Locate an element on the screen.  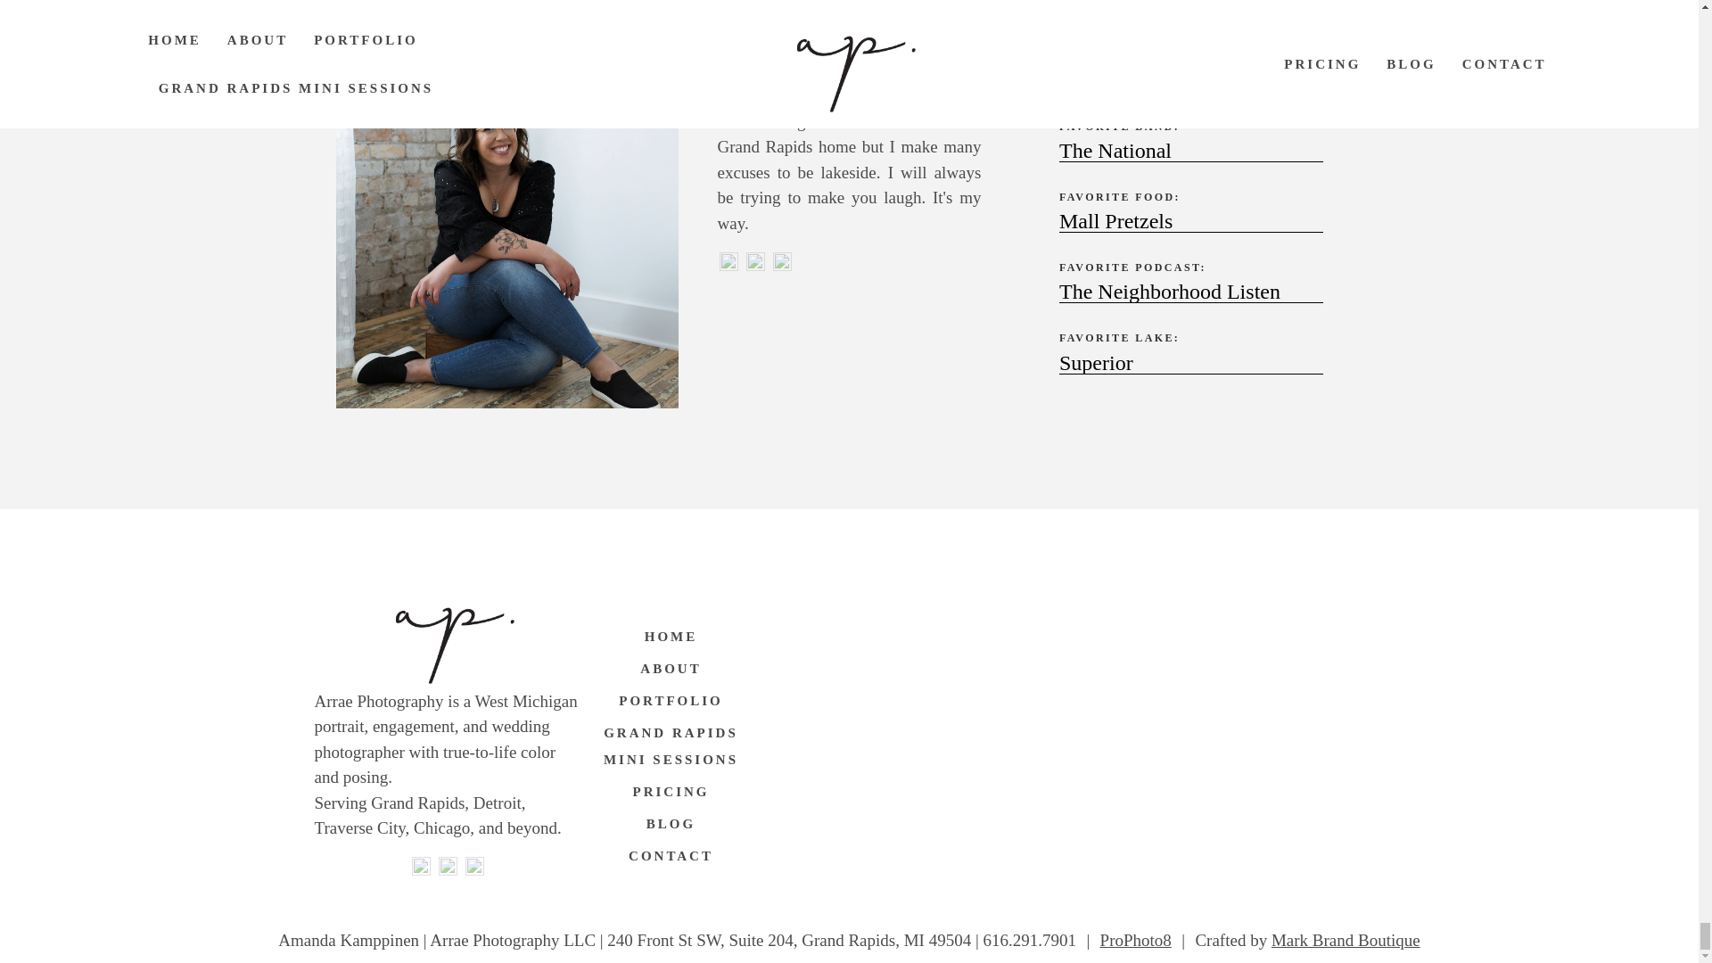
GRAND RAPIDS MINI SESSIONS is located at coordinates (671, 745).